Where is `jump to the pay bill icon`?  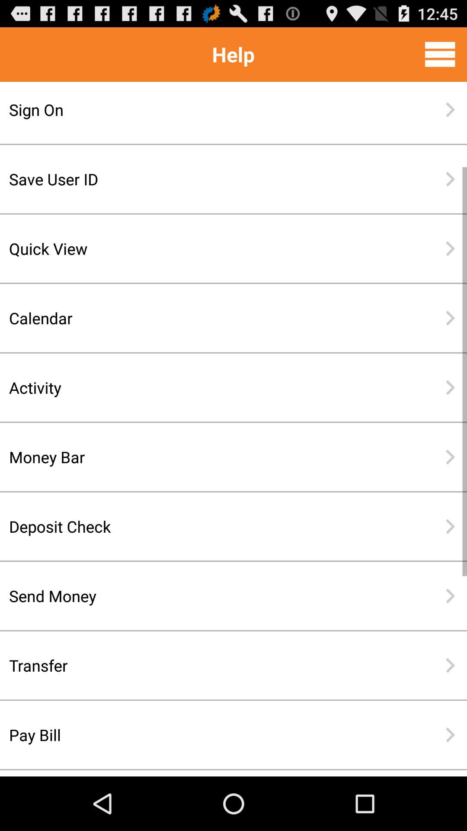
jump to the pay bill icon is located at coordinates (205, 735).